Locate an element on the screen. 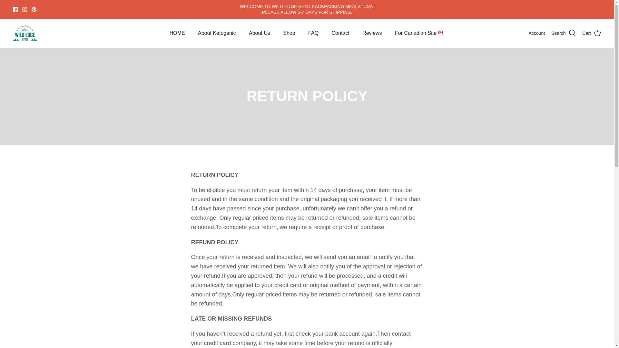 Image resolution: width=619 pixels, height=348 pixels. FAQ is located at coordinates (313, 33).